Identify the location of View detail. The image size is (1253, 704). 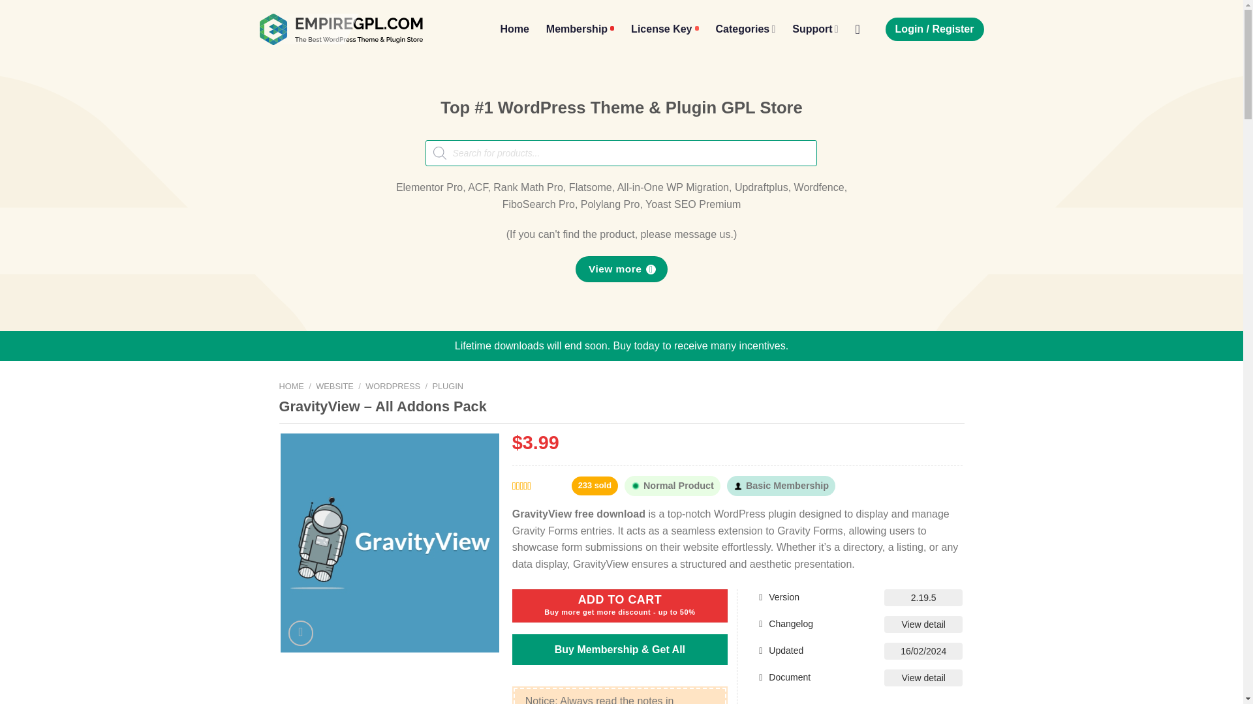
(923, 677).